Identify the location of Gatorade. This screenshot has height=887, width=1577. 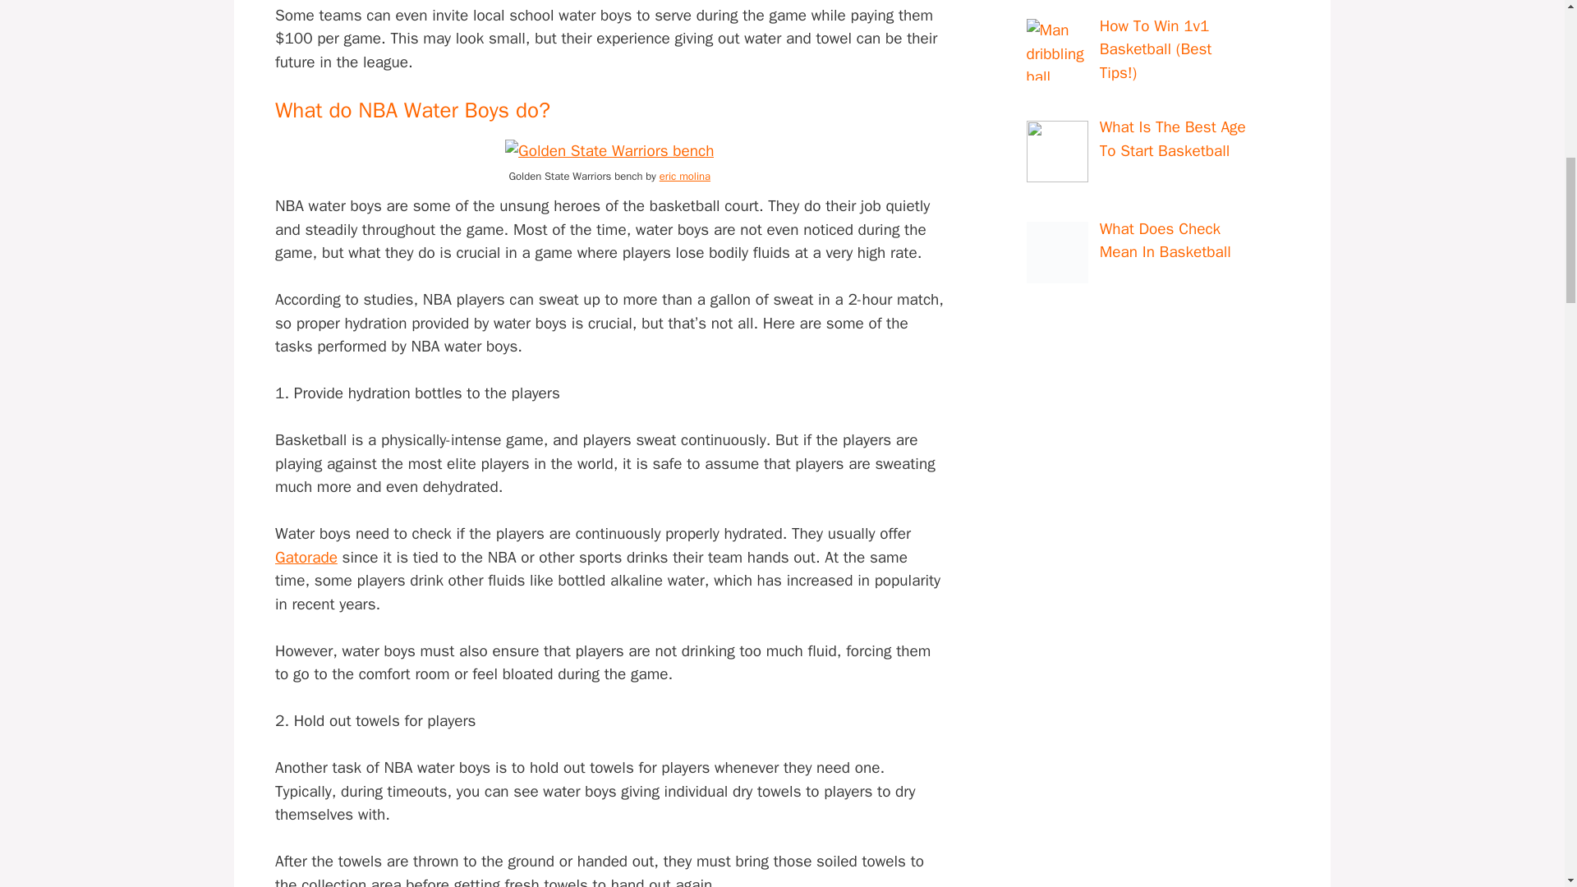
(306, 558).